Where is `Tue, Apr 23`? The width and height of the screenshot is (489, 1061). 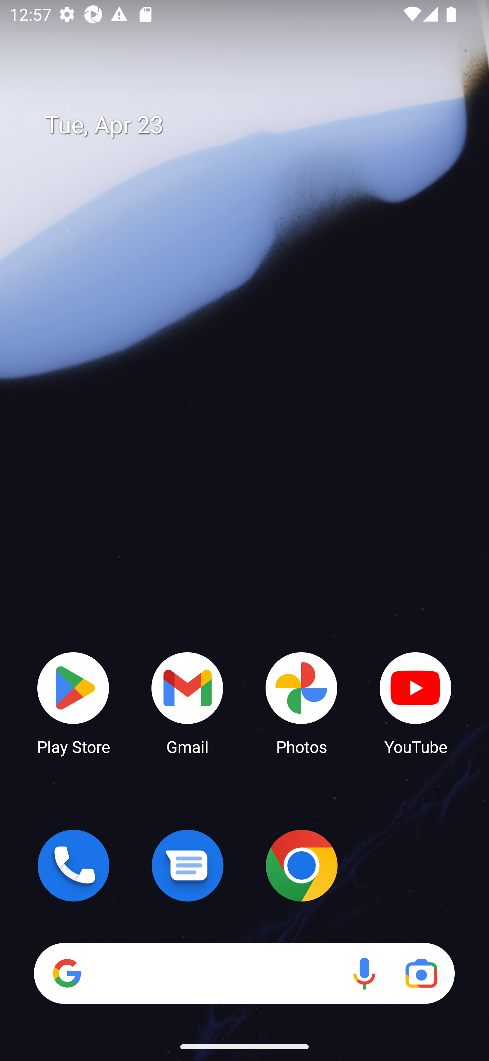 Tue, Apr 23 is located at coordinates (254, 125).